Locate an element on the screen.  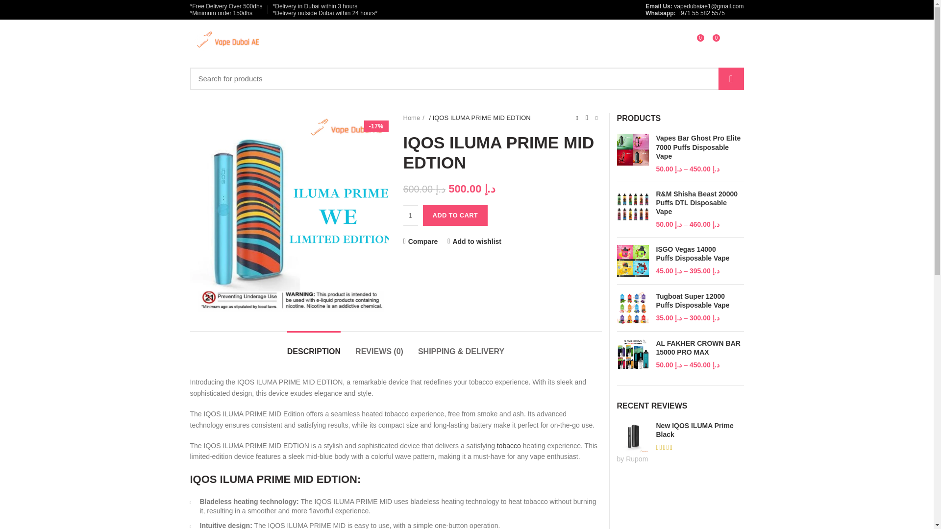
E-JUICE is located at coordinates (591, 41).